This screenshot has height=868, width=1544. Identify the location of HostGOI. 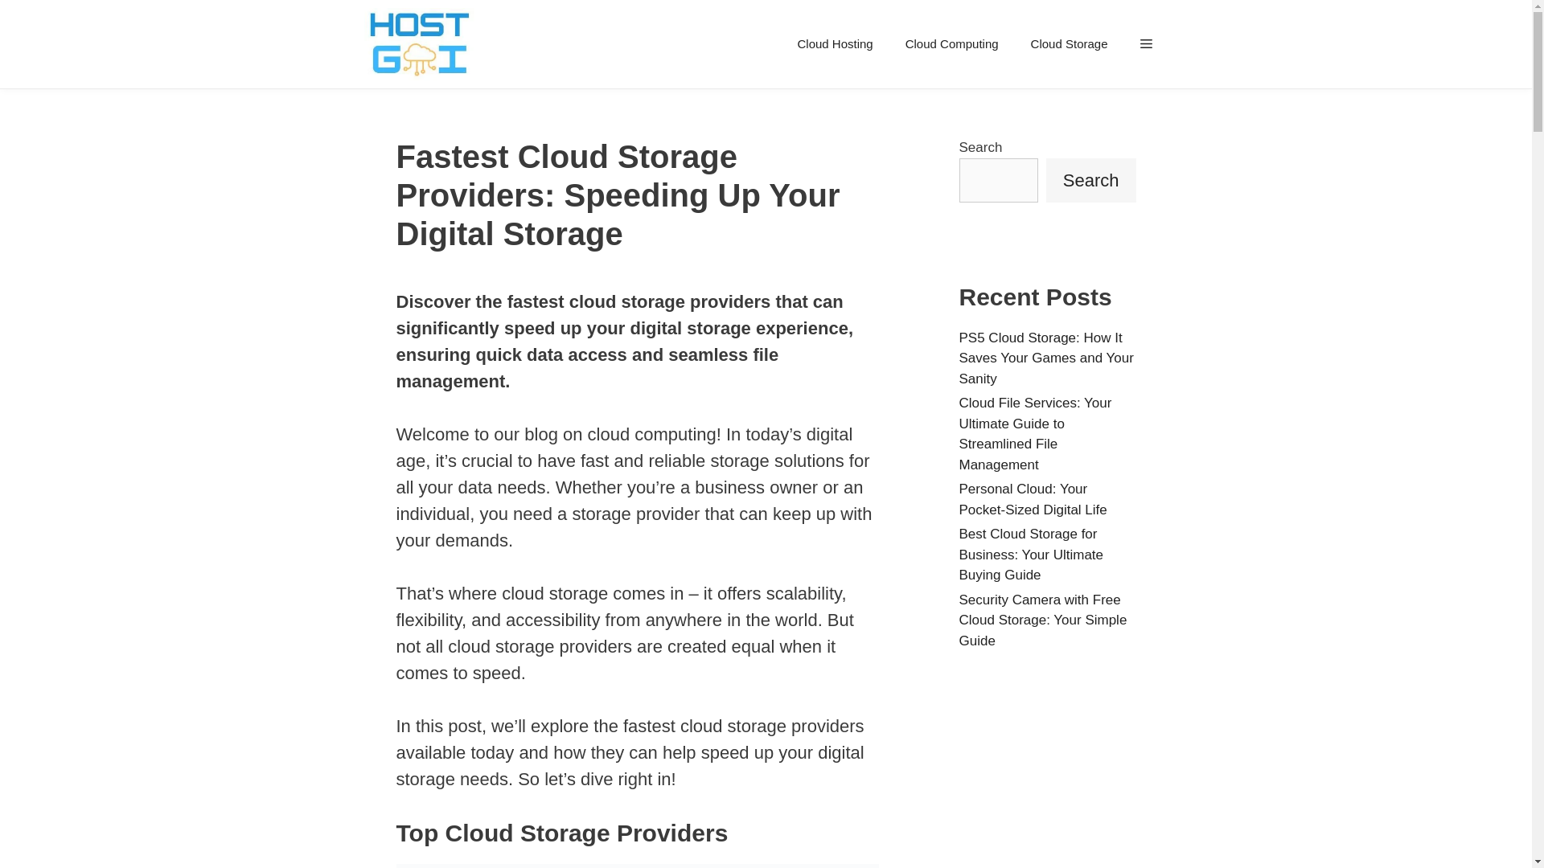
(418, 44).